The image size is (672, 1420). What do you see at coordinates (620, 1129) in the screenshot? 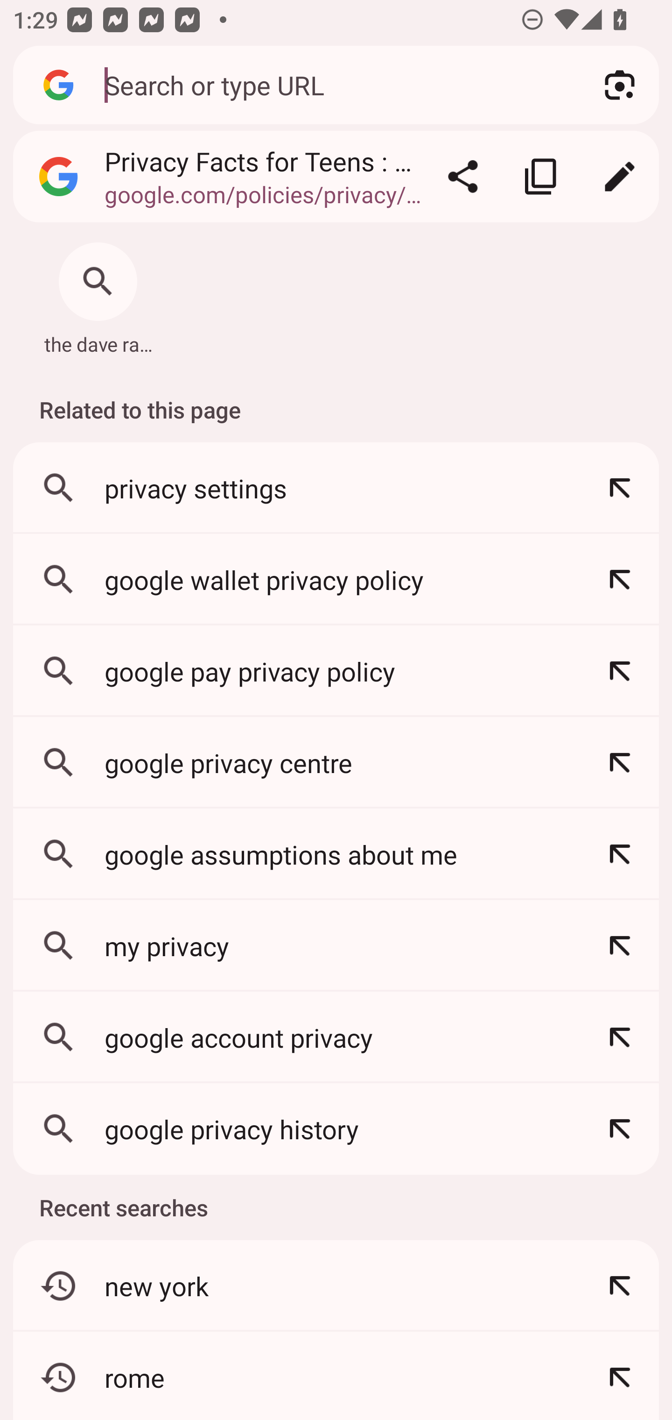
I see `Refine: google privacy history` at bounding box center [620, 1129].